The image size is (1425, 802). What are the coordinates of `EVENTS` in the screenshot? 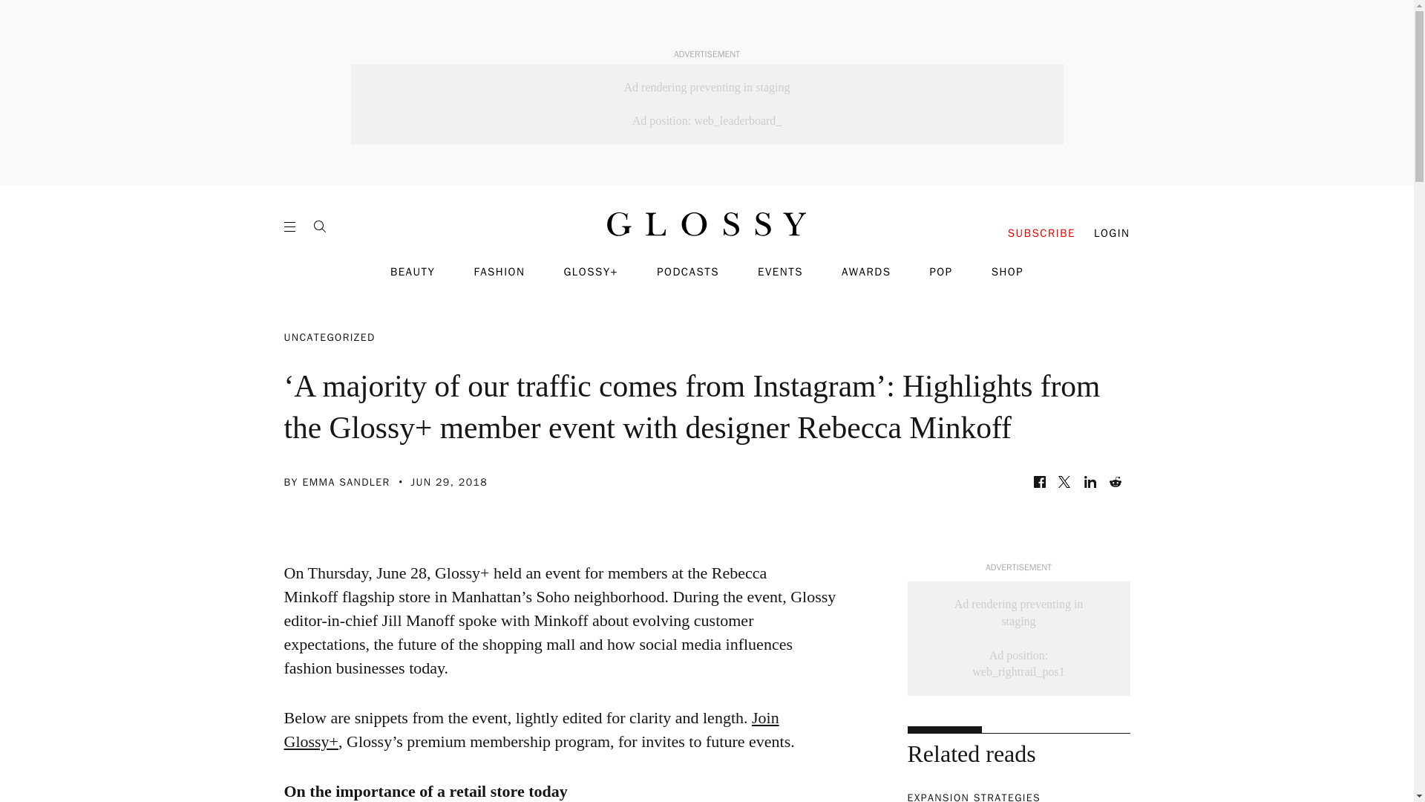 It's located at (781, 272).